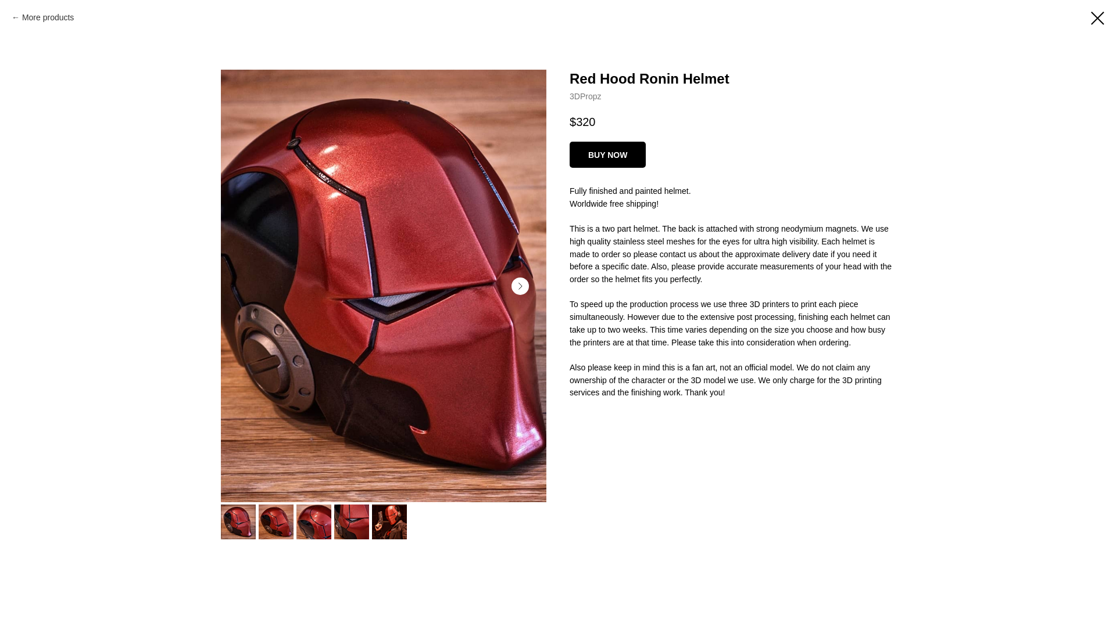  I want to click on More products, so click(43, 18).